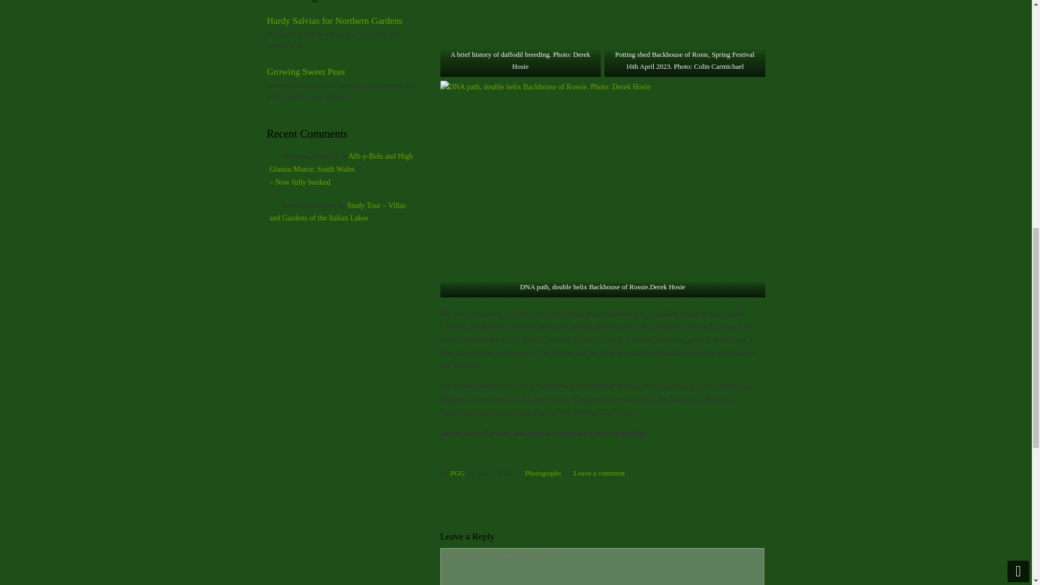 This screenshot has height=585, width=1040. I want to click on Leave a comment, so click(599, 472).